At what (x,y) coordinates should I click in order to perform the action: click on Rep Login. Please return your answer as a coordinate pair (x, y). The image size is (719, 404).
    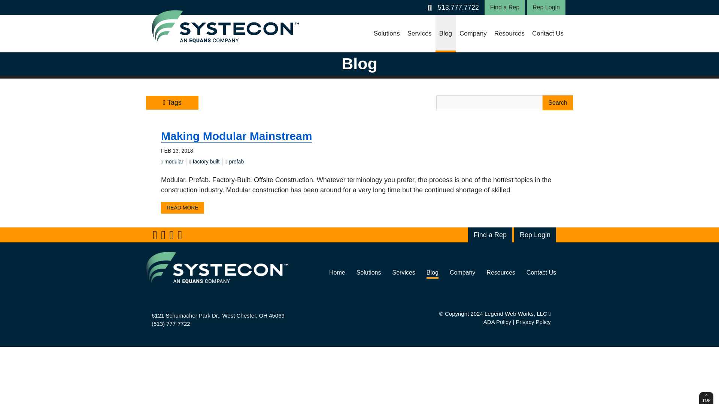
    Looking at the image, I should click on (546, 7).